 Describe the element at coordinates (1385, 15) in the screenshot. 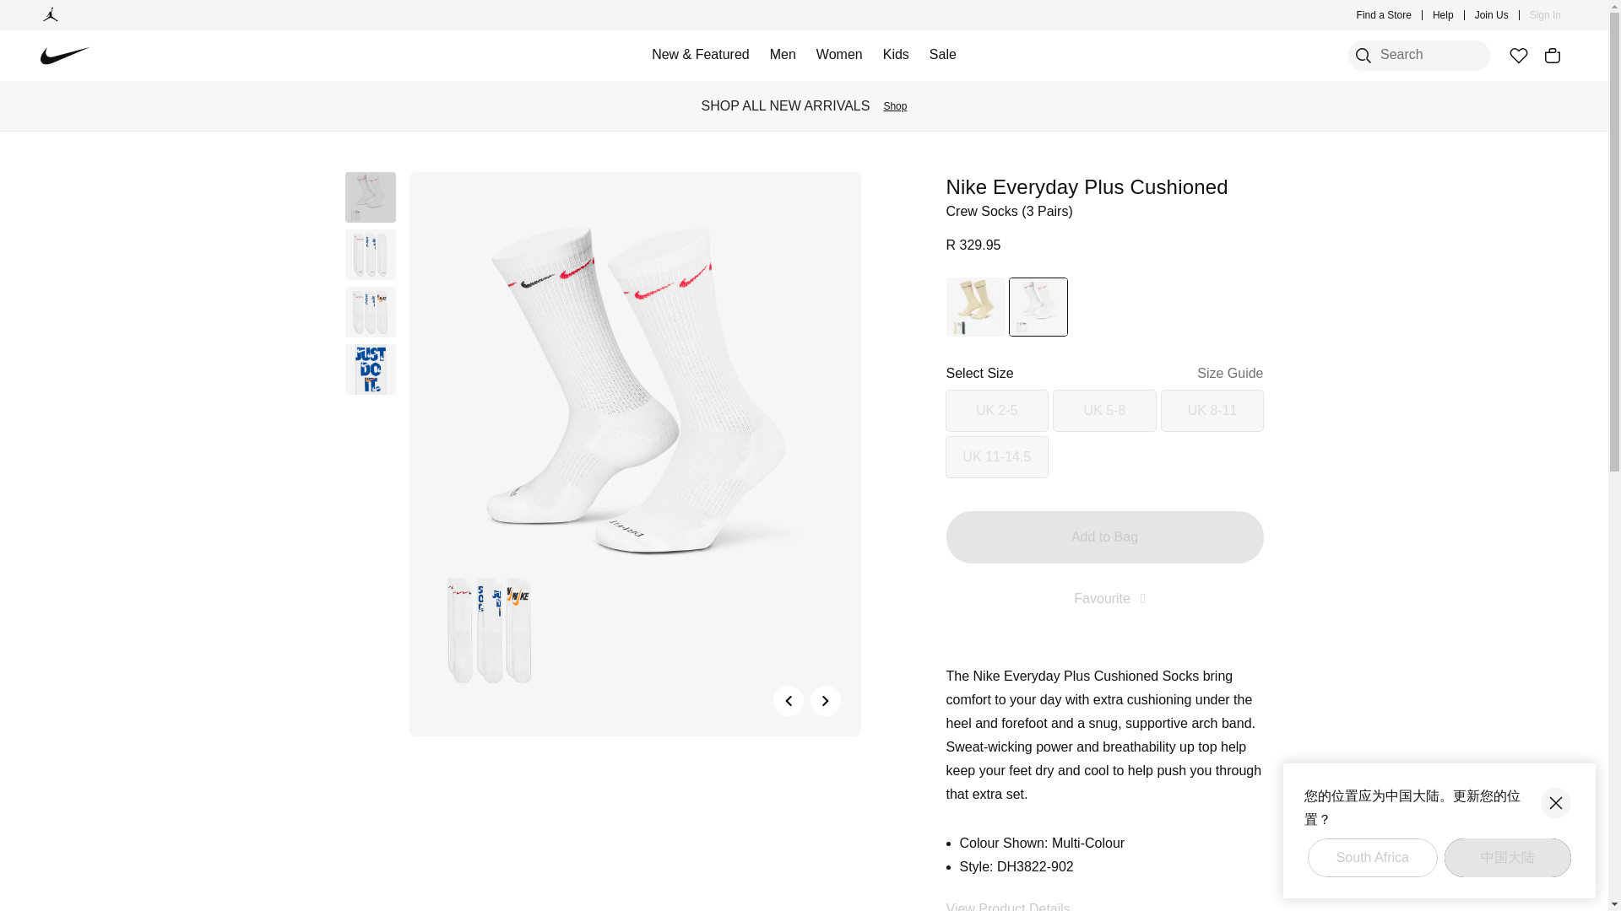

I see `Find a Store` at that location.